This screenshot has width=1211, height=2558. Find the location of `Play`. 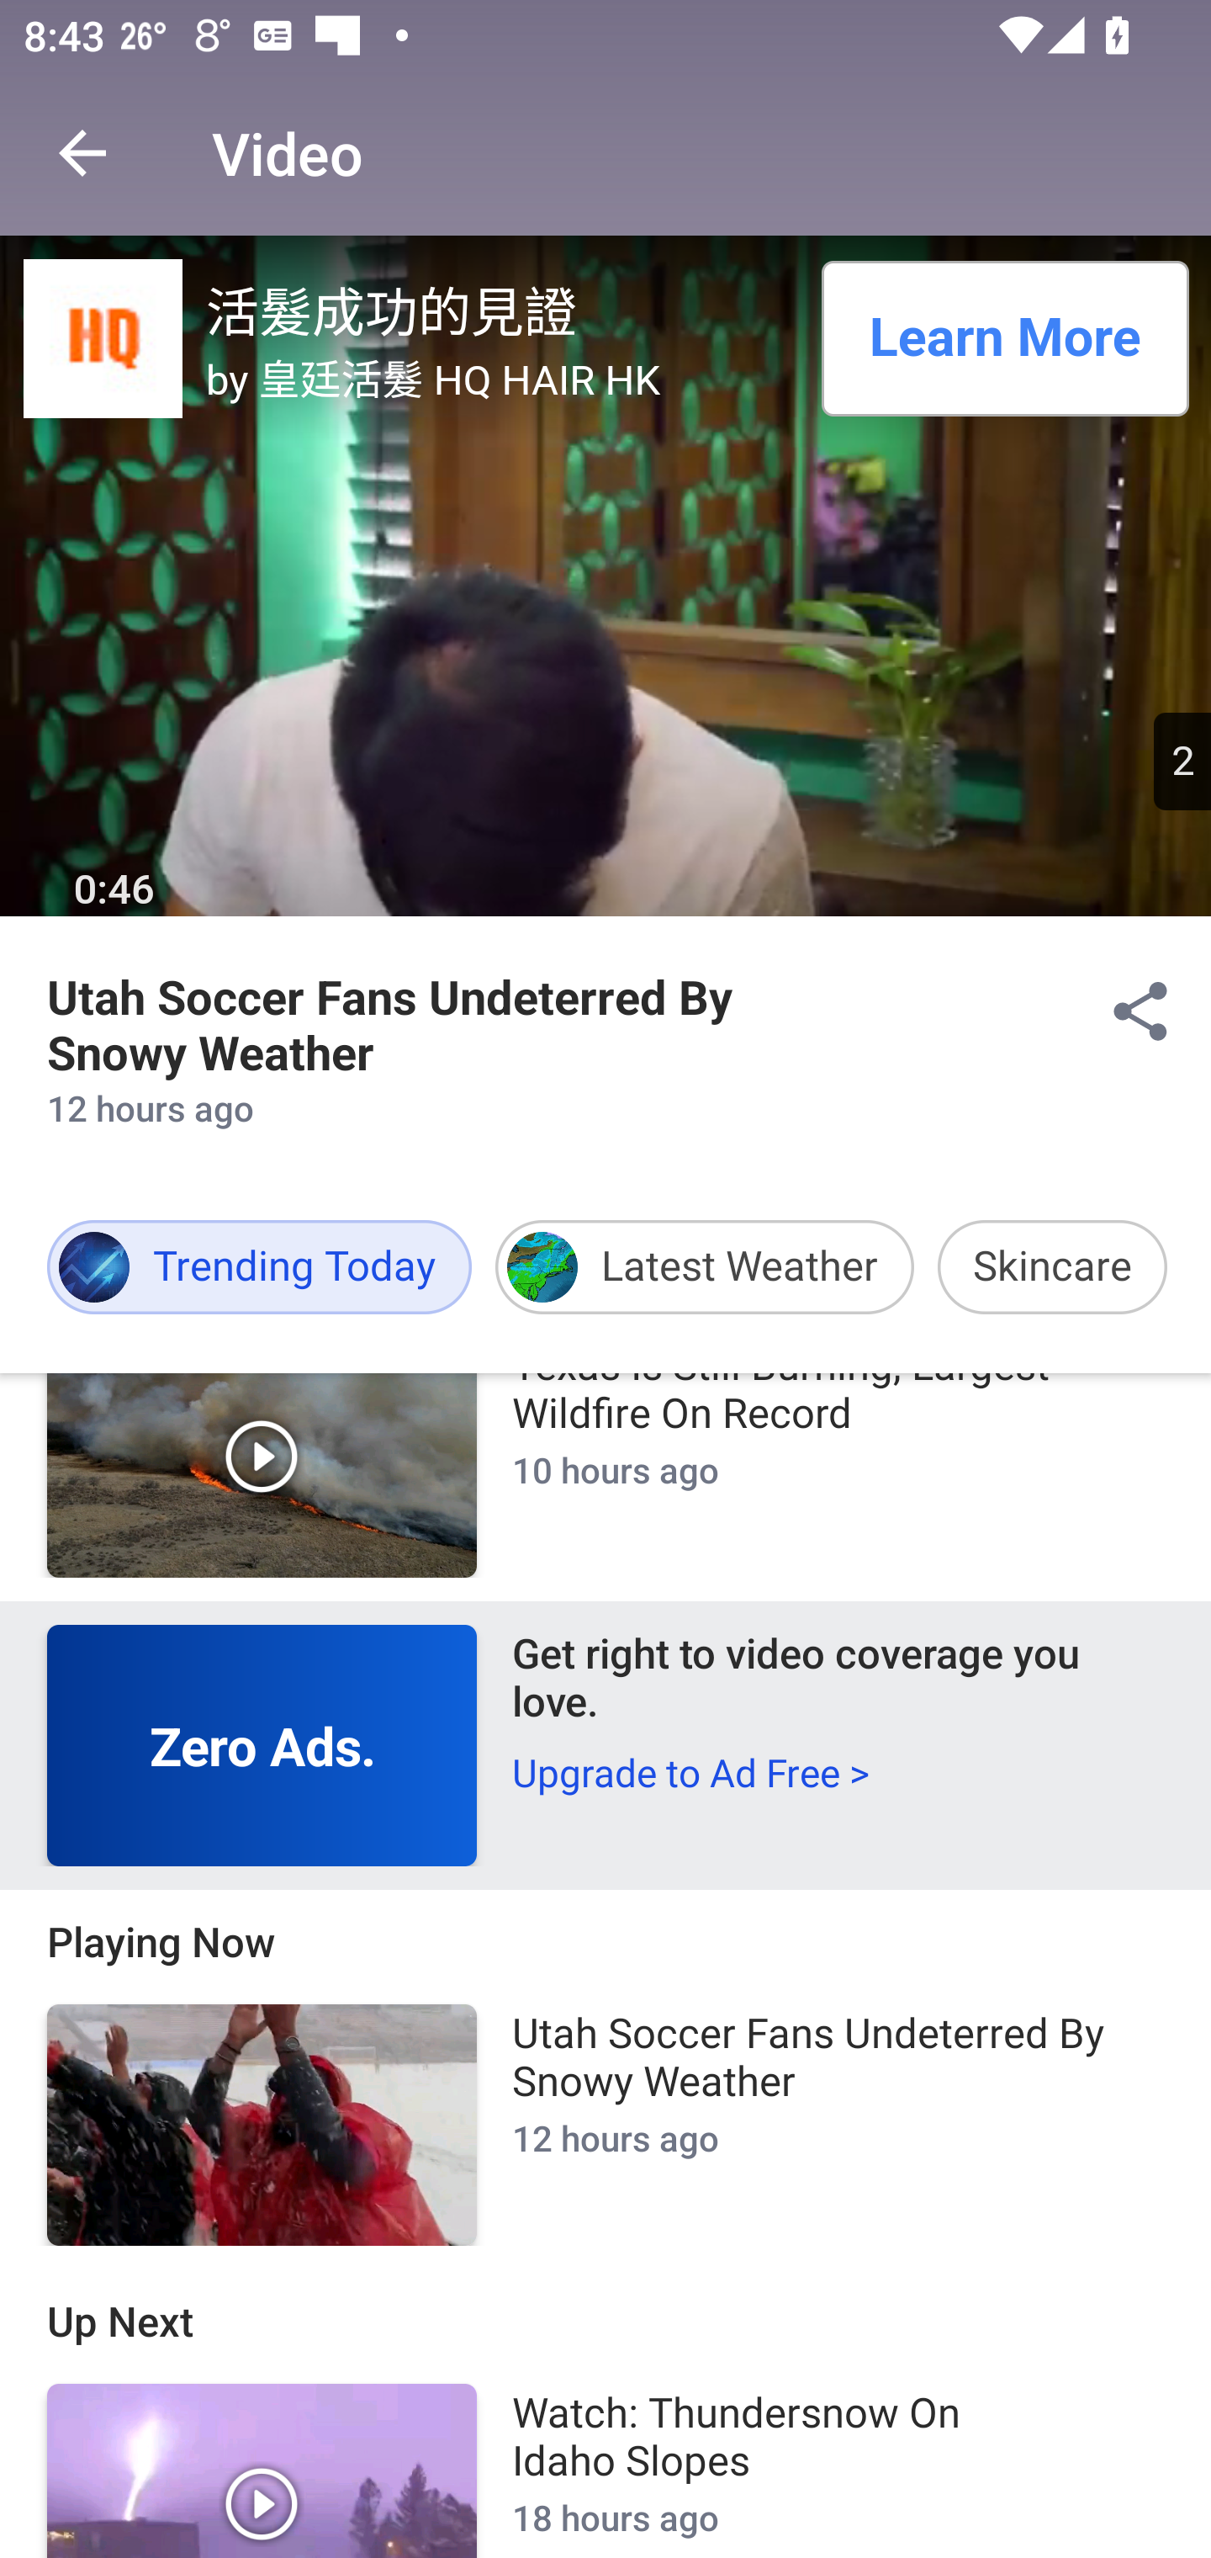

Play is located at coordinates (262, 1476).